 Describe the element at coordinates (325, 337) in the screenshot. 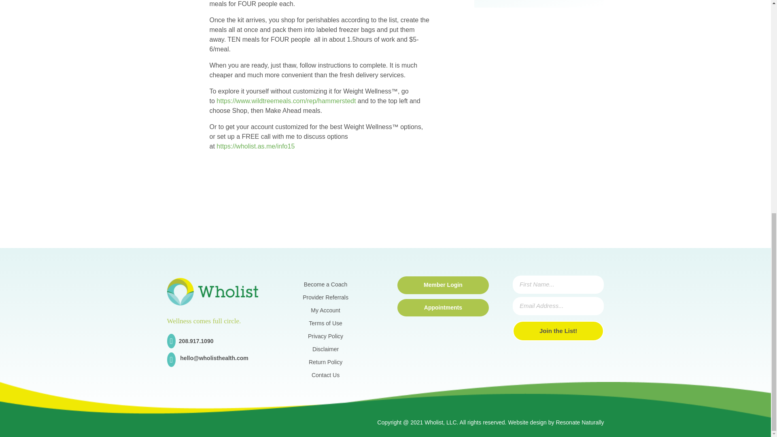

I see `Privacy Policy` at that location.